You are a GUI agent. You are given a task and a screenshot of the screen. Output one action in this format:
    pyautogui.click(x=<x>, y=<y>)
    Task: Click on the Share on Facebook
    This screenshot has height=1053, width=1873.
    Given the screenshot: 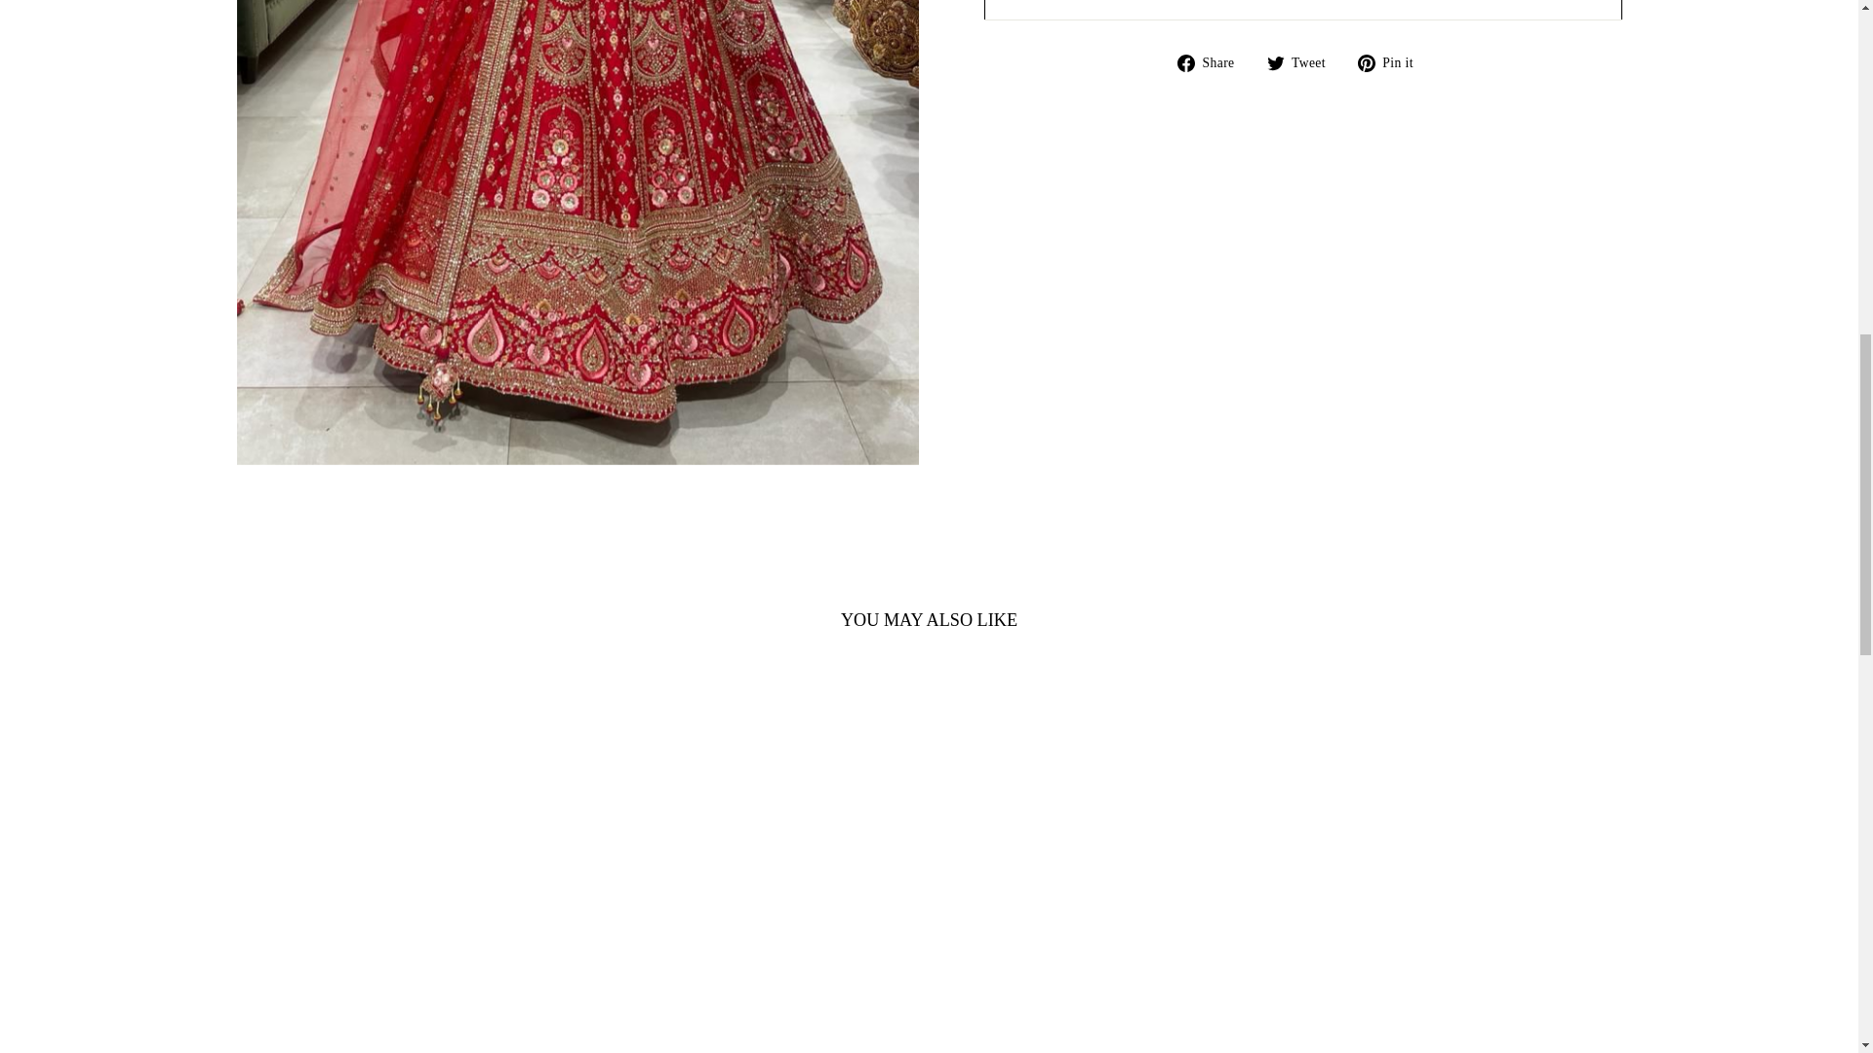 What is the action you would take?
    pyautogui.click(x=1214, y=61)
    